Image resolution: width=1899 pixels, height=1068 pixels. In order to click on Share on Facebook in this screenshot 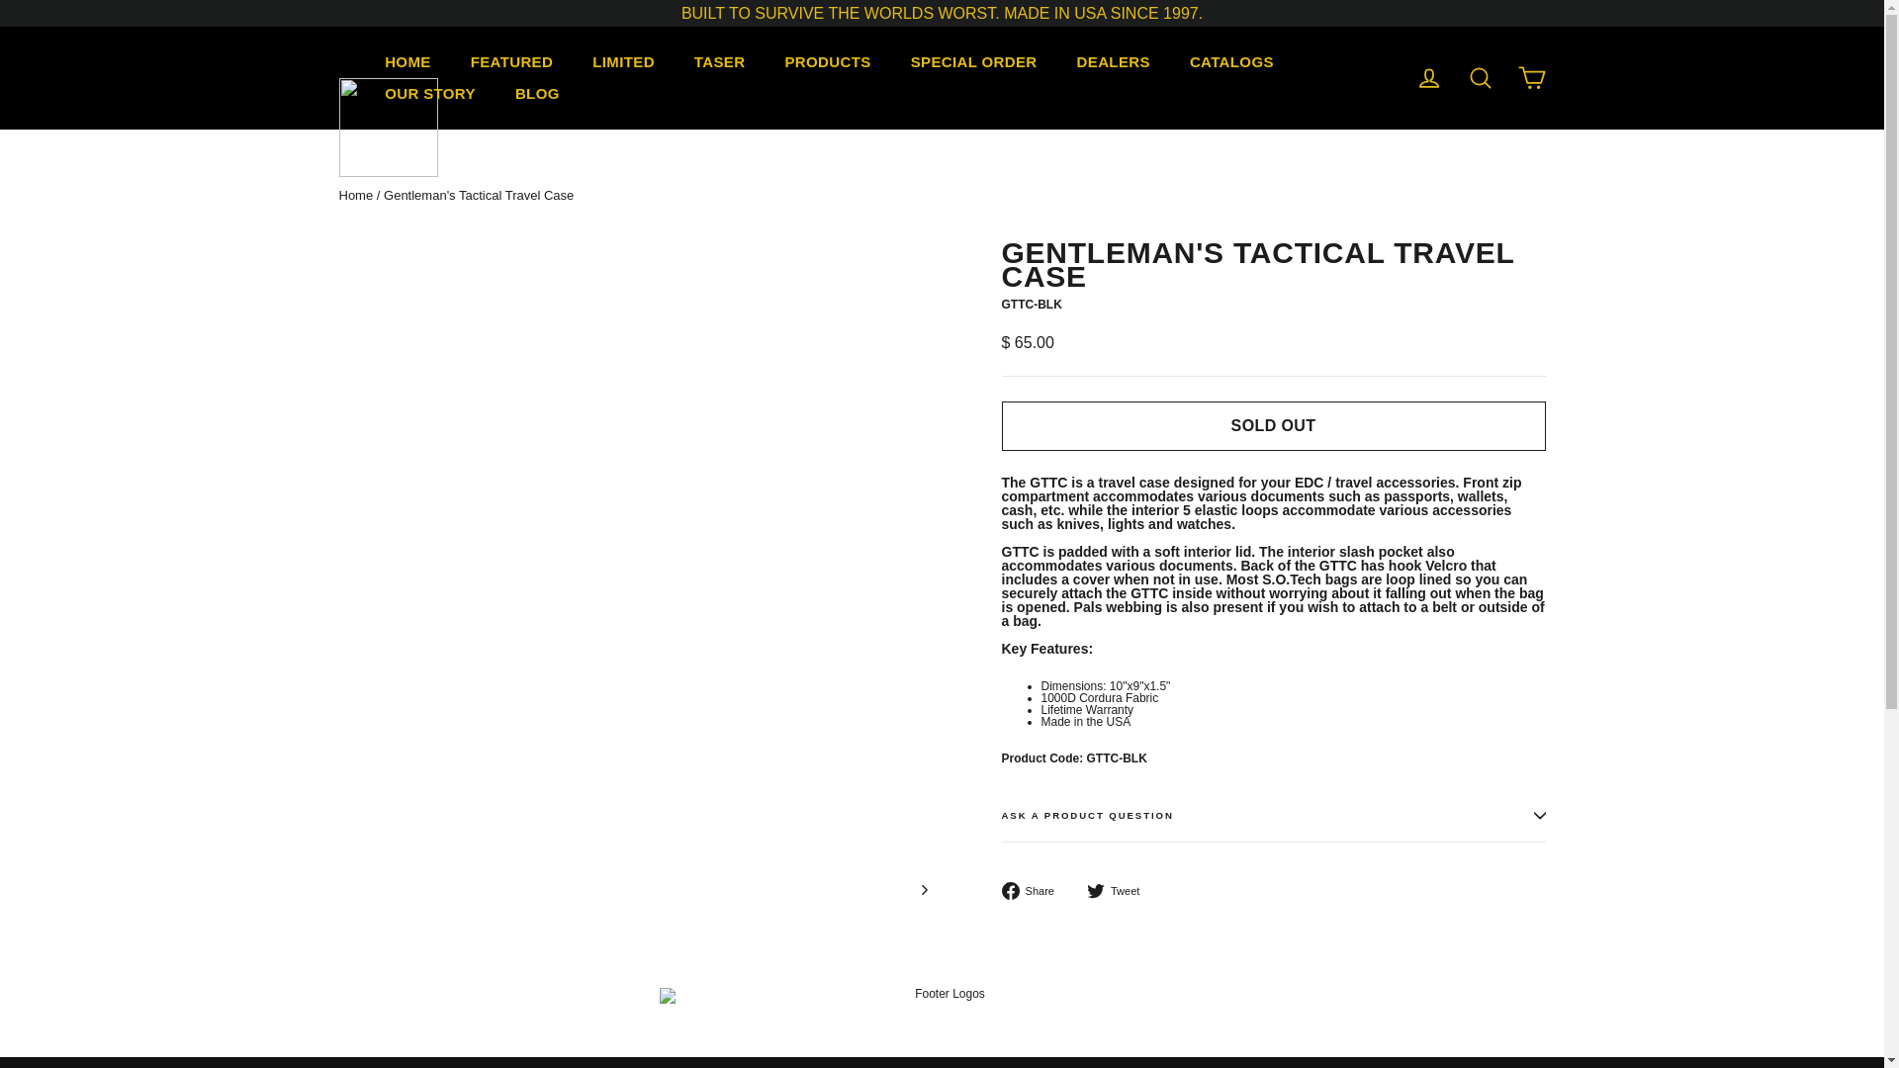, I will do `click(1034, 891)`.